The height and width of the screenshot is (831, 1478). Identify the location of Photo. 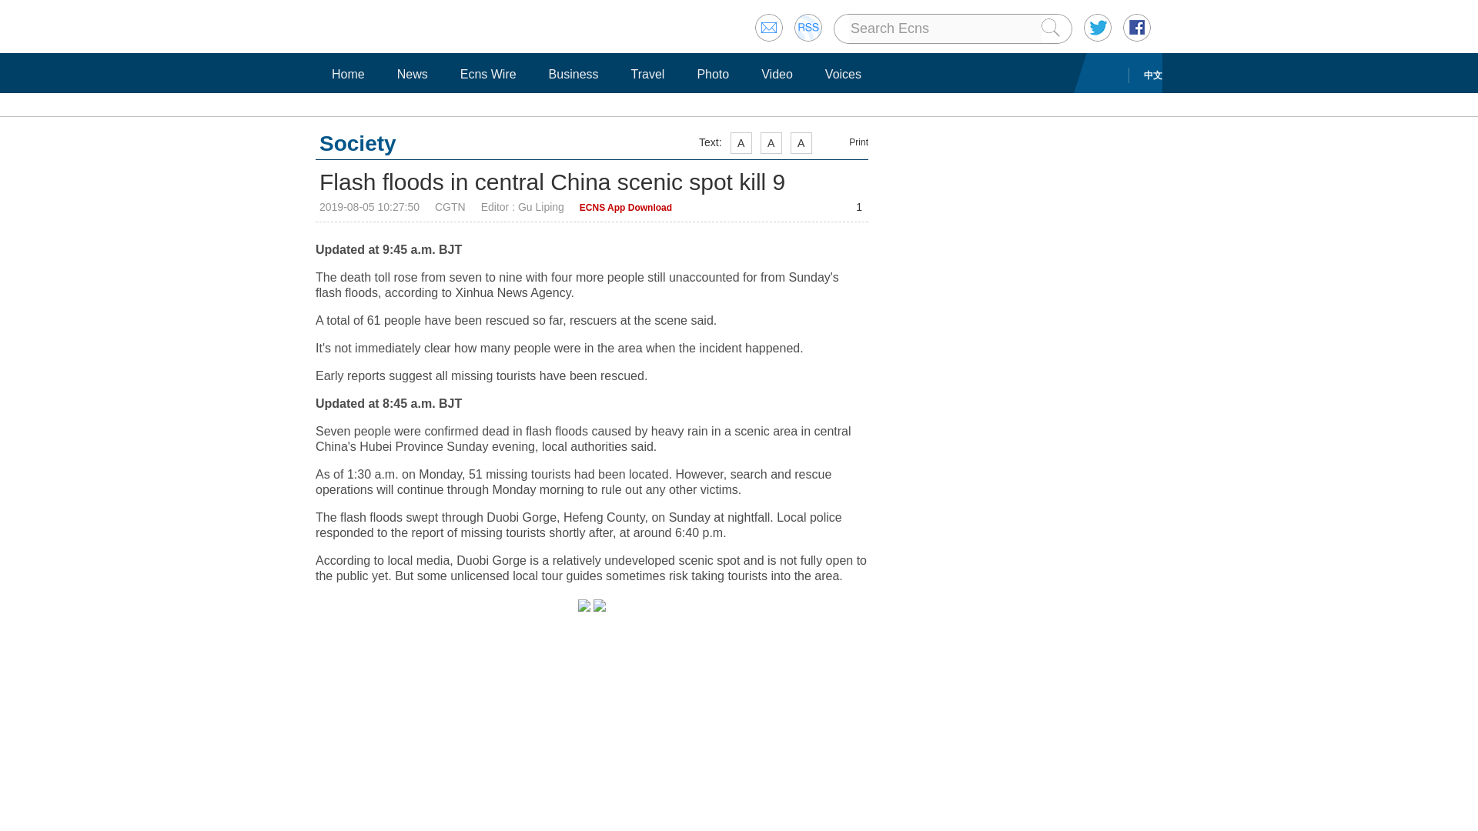
(713, 74).